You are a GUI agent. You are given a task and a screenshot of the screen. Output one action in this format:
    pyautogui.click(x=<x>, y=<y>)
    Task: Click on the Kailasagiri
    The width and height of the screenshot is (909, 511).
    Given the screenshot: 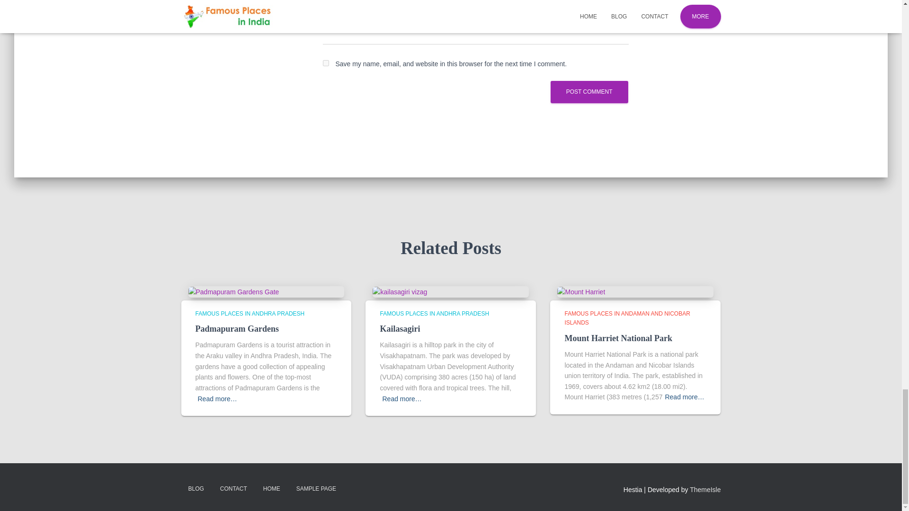 What is the action you would take?
    pyautogui.click(x=400, y=328)
    